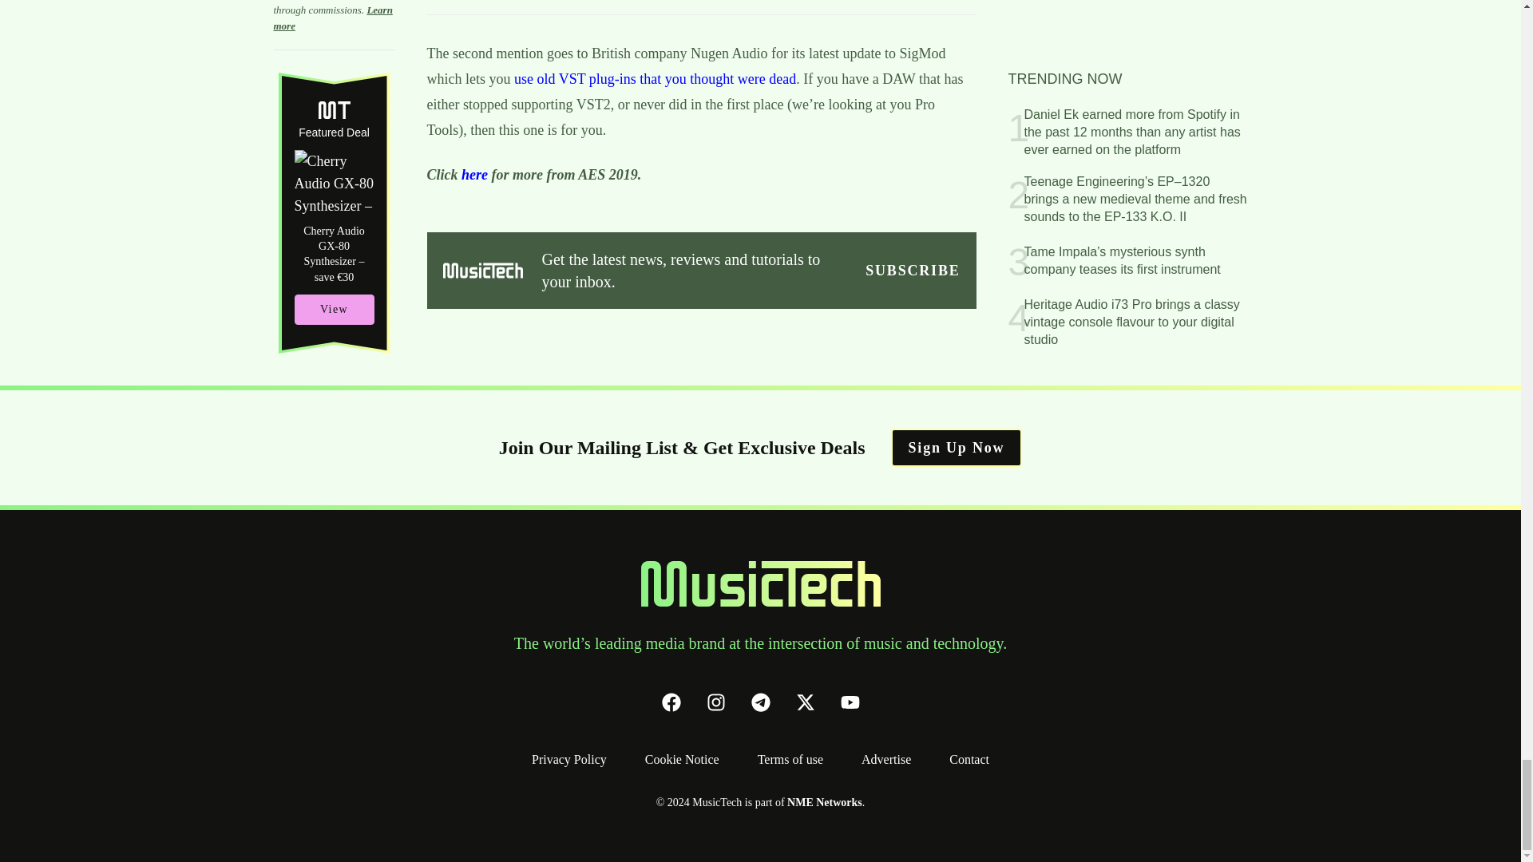 The width and height of the screenshot is (1533, 862). What do you see at coordinates (912, 271) in the screenshot?
I see `Join our mailing list` at bounding box center [912, 271].